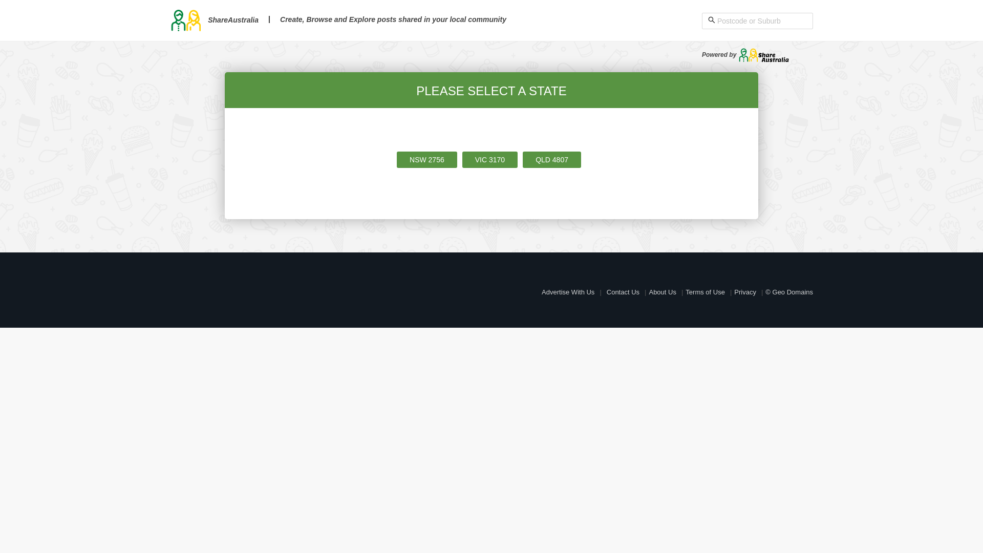  What do you see at coordinates (745, 292) in the screenshot?
I see `Privacy` at bounding box center [745, 292].